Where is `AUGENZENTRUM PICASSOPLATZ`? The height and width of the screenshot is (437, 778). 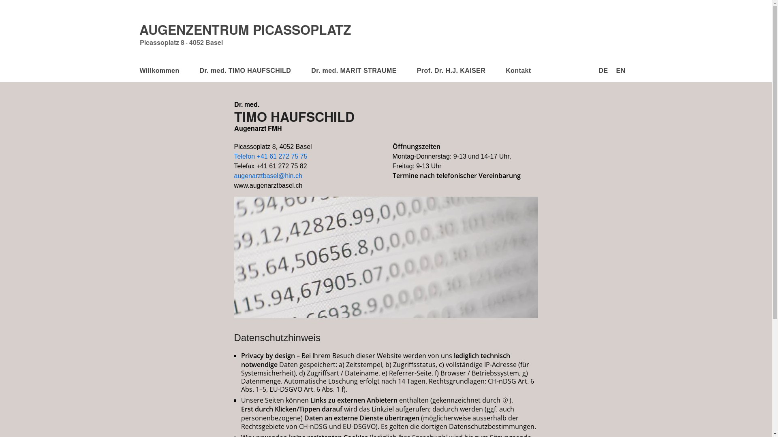 AUGENZENTRUM PICASSOPLATZ is located at coordinates (246, 30).